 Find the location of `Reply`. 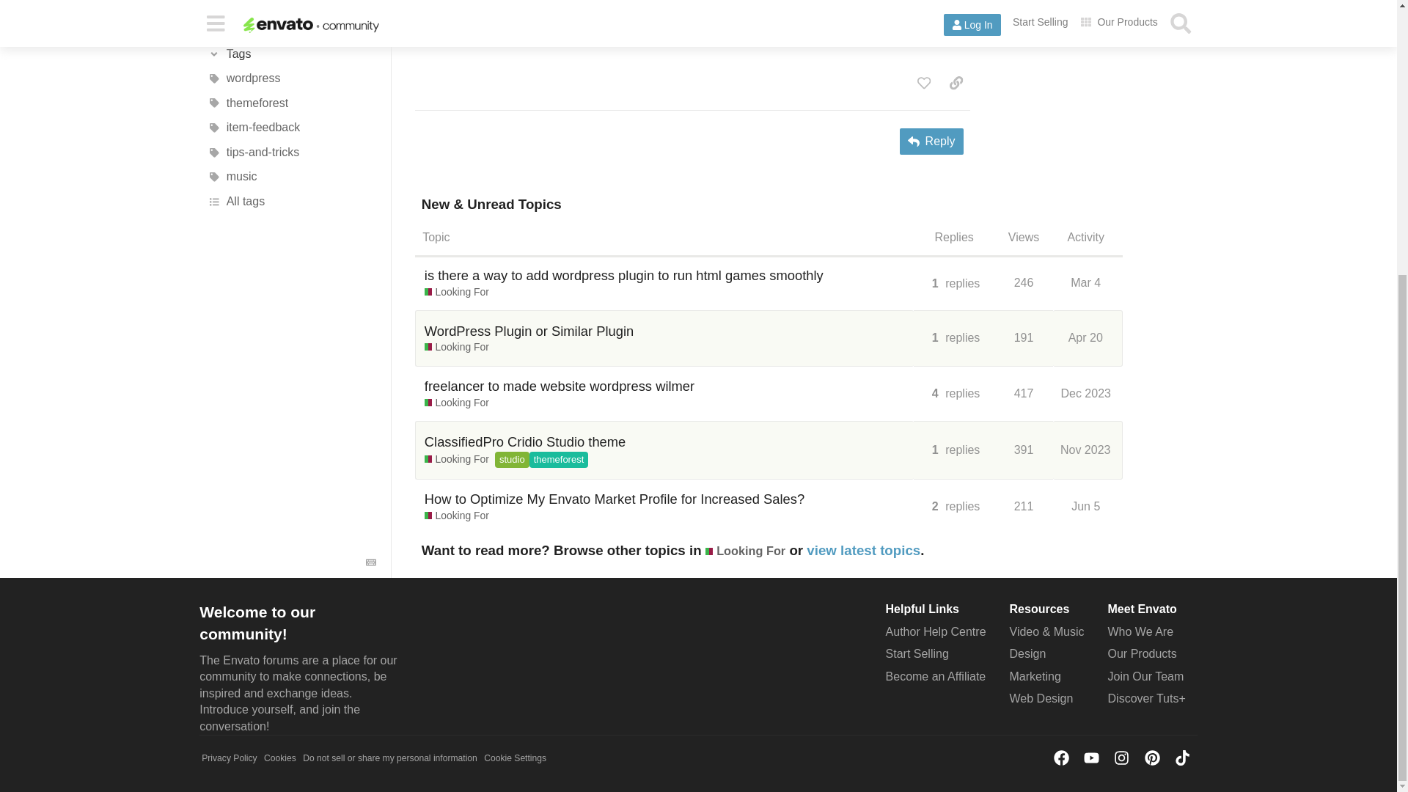

Reply is located at coordinates (931, 141).